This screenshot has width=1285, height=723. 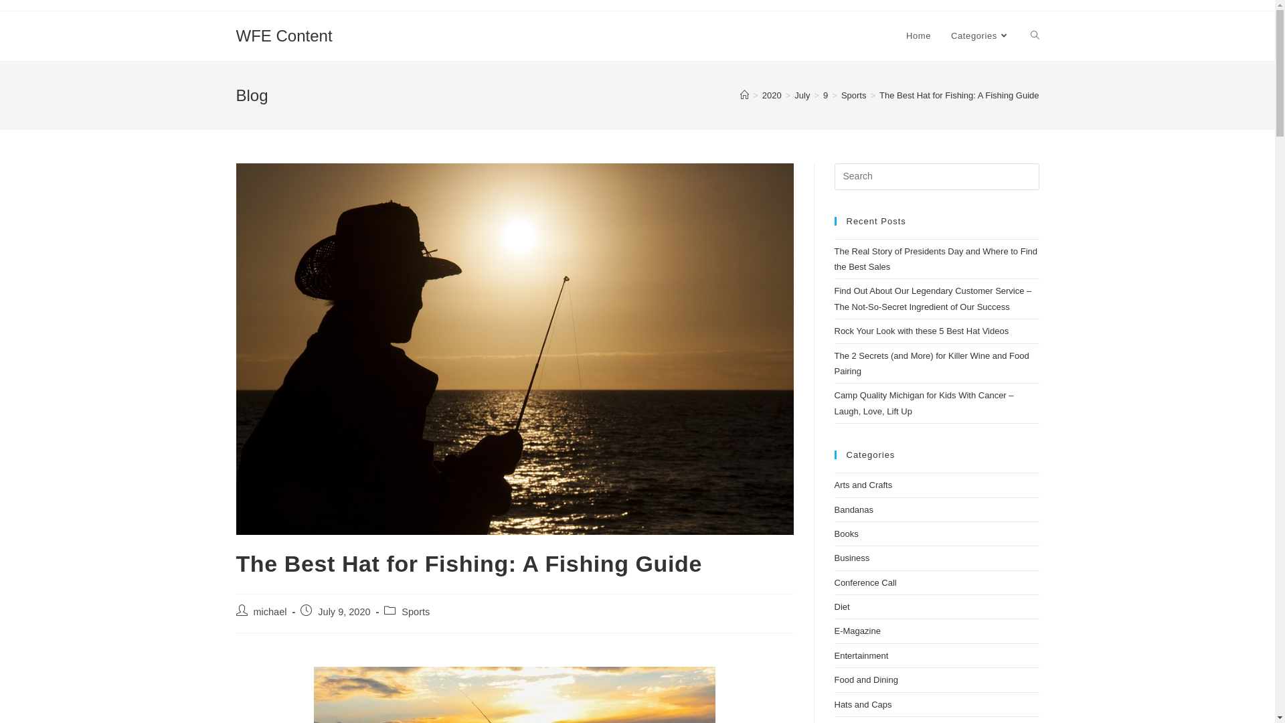 I want to click on The Best Hat for Fishing: A Fishing Guide, so click(x=959, y=95).